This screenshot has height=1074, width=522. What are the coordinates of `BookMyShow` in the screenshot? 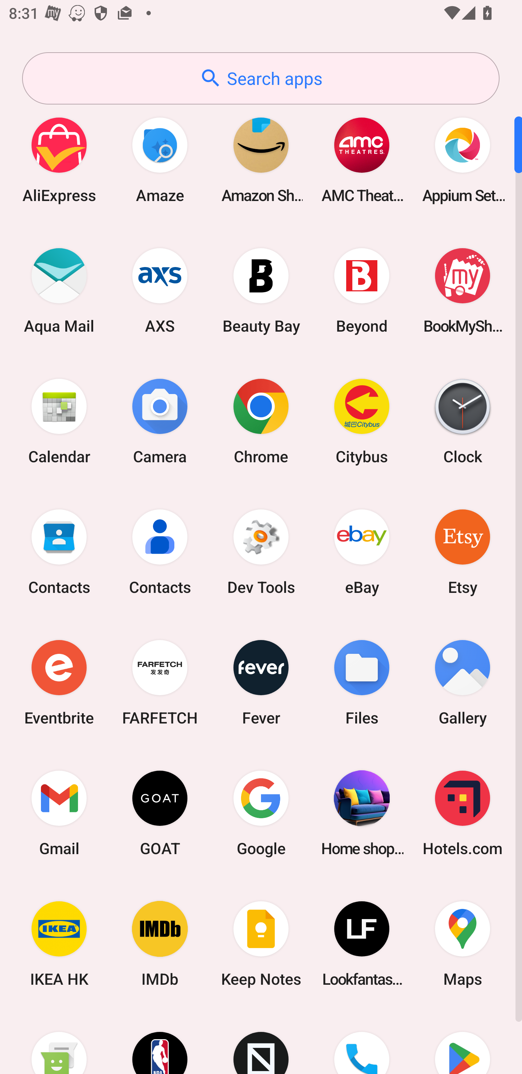 It's located at (463, 290).